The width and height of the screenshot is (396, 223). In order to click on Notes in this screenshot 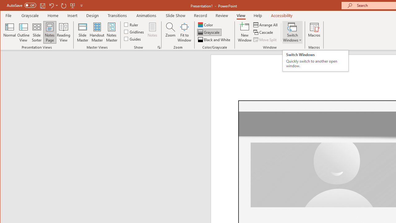, I will do `click(292, 32)`.